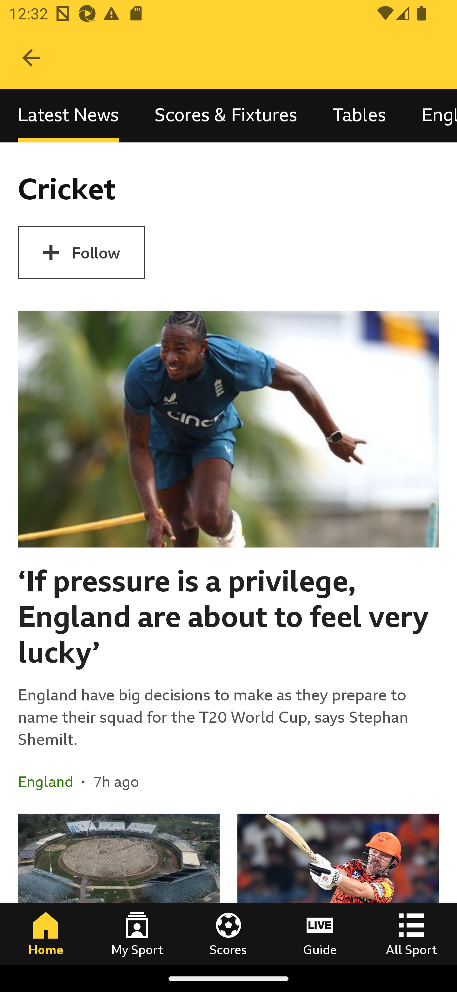  I want to click on Navigate up, so click(31, 58).